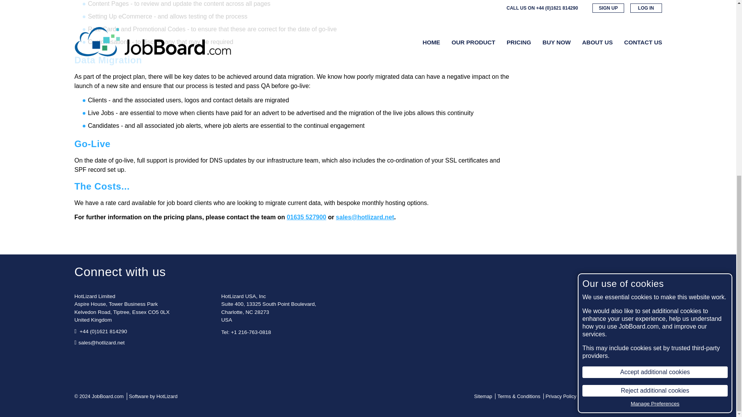 The image size is (742, 417). What do you see at coordinates (655, 103) in the screenshot?
I see `Manage Preferences` at bounding box center [655, 103].